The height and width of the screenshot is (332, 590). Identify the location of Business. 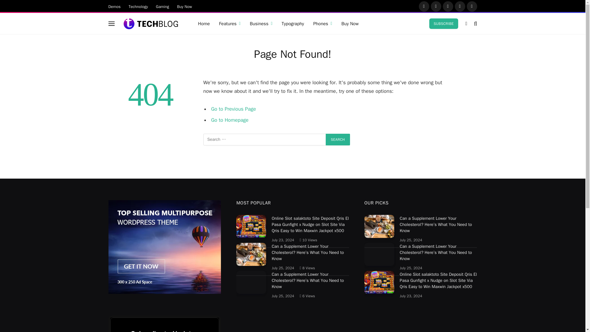
(261, 23).